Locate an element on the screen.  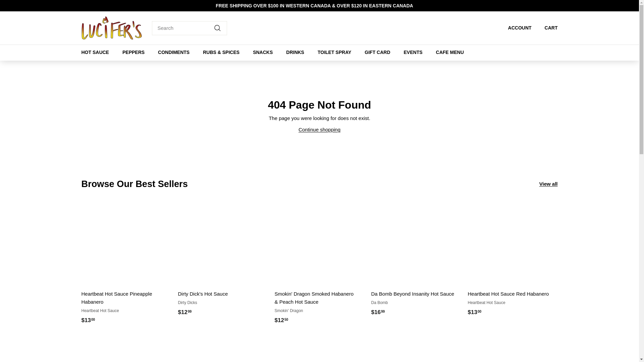
DRINKS is located at coordinates (295, 52).